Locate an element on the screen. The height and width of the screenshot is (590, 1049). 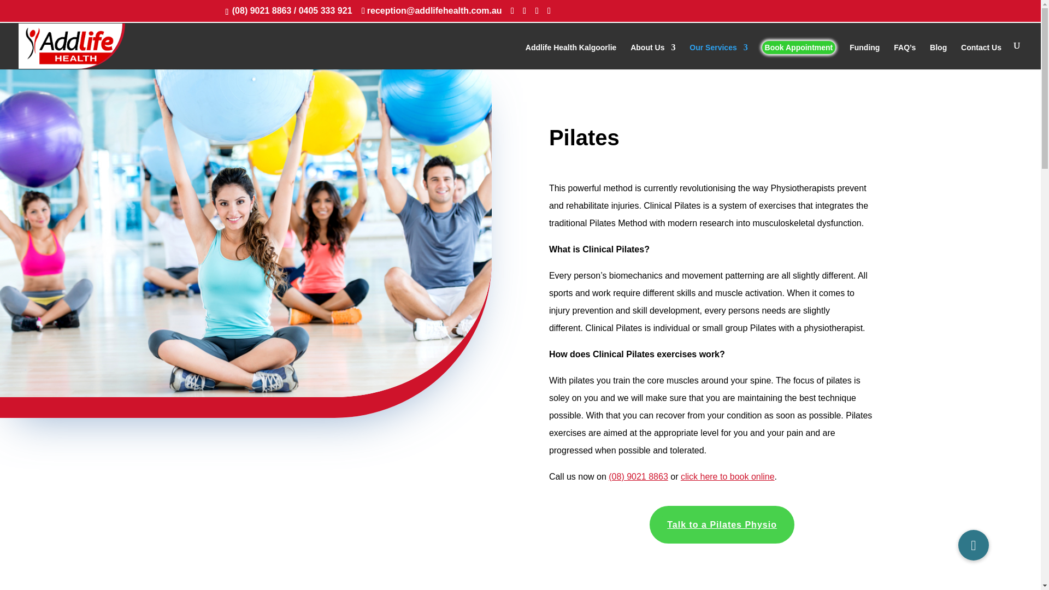
Addlife Health Kalgoorlie is located at coordinates (570, 56).